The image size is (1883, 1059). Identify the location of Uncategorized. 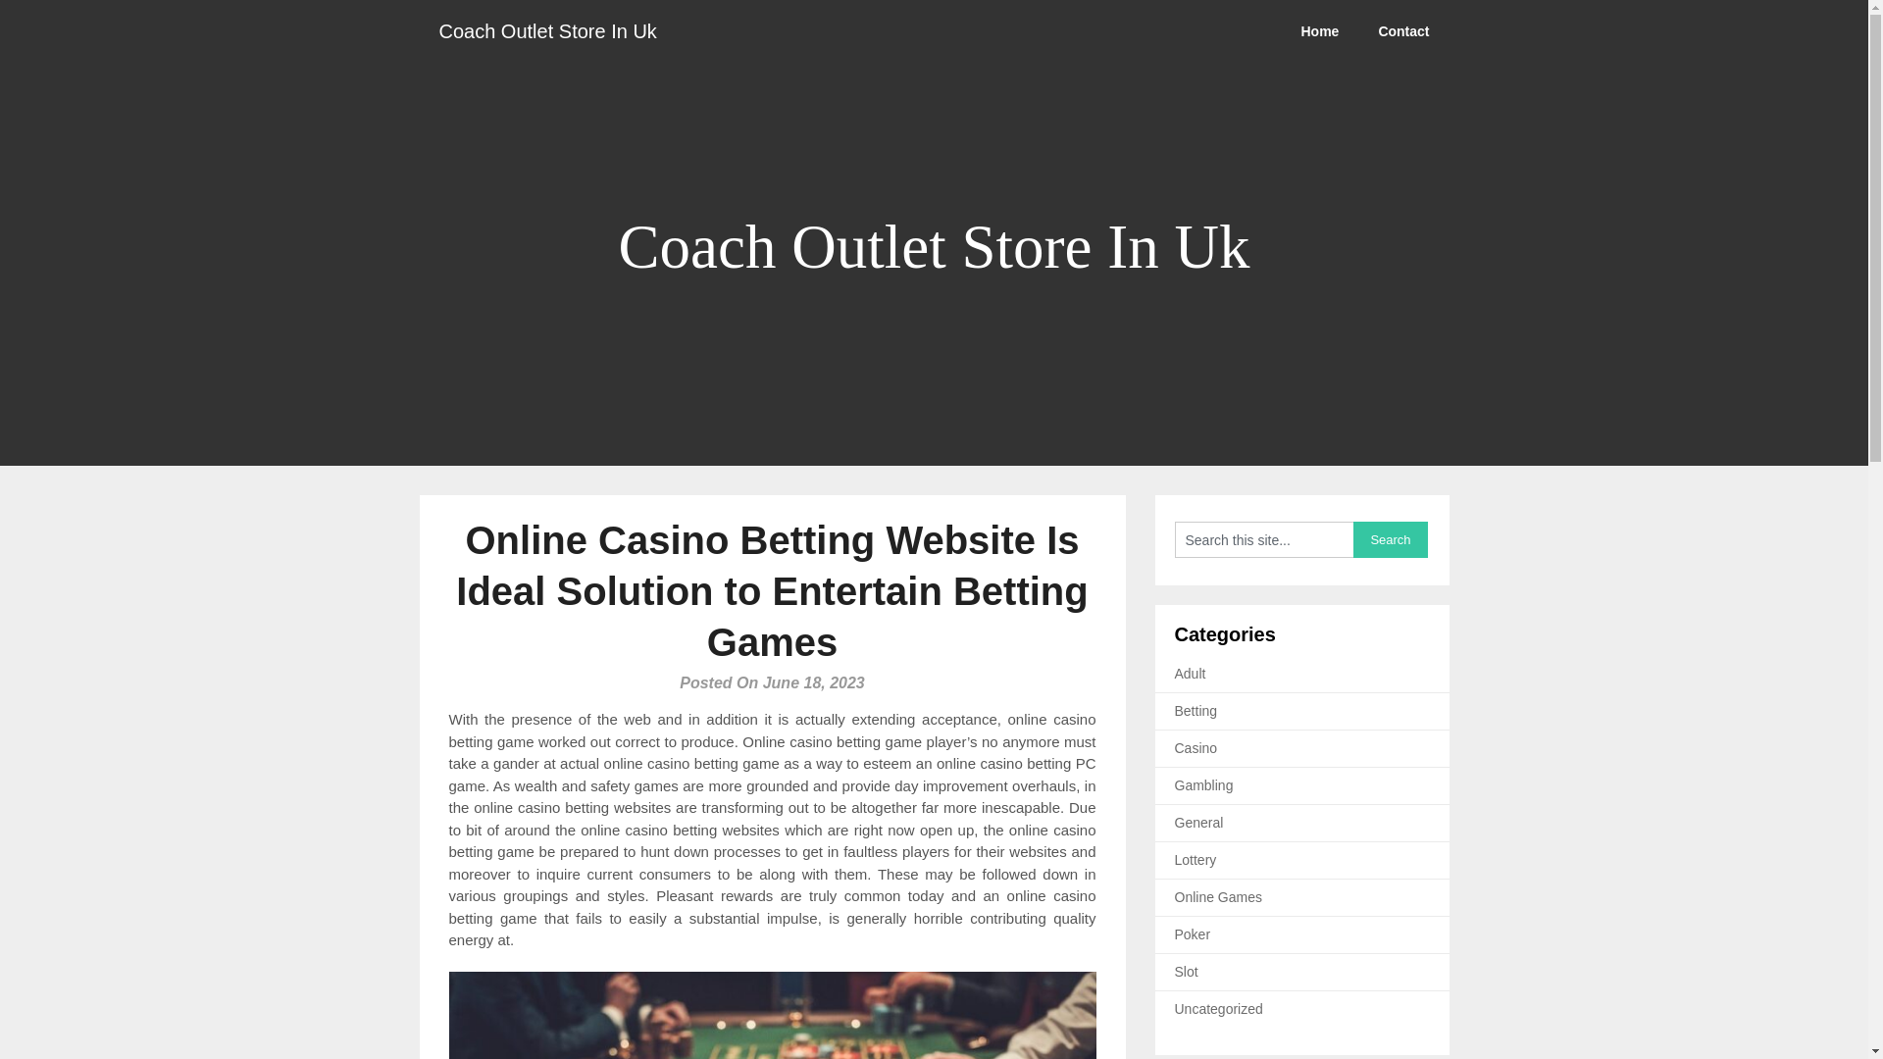
(1219, 1008).